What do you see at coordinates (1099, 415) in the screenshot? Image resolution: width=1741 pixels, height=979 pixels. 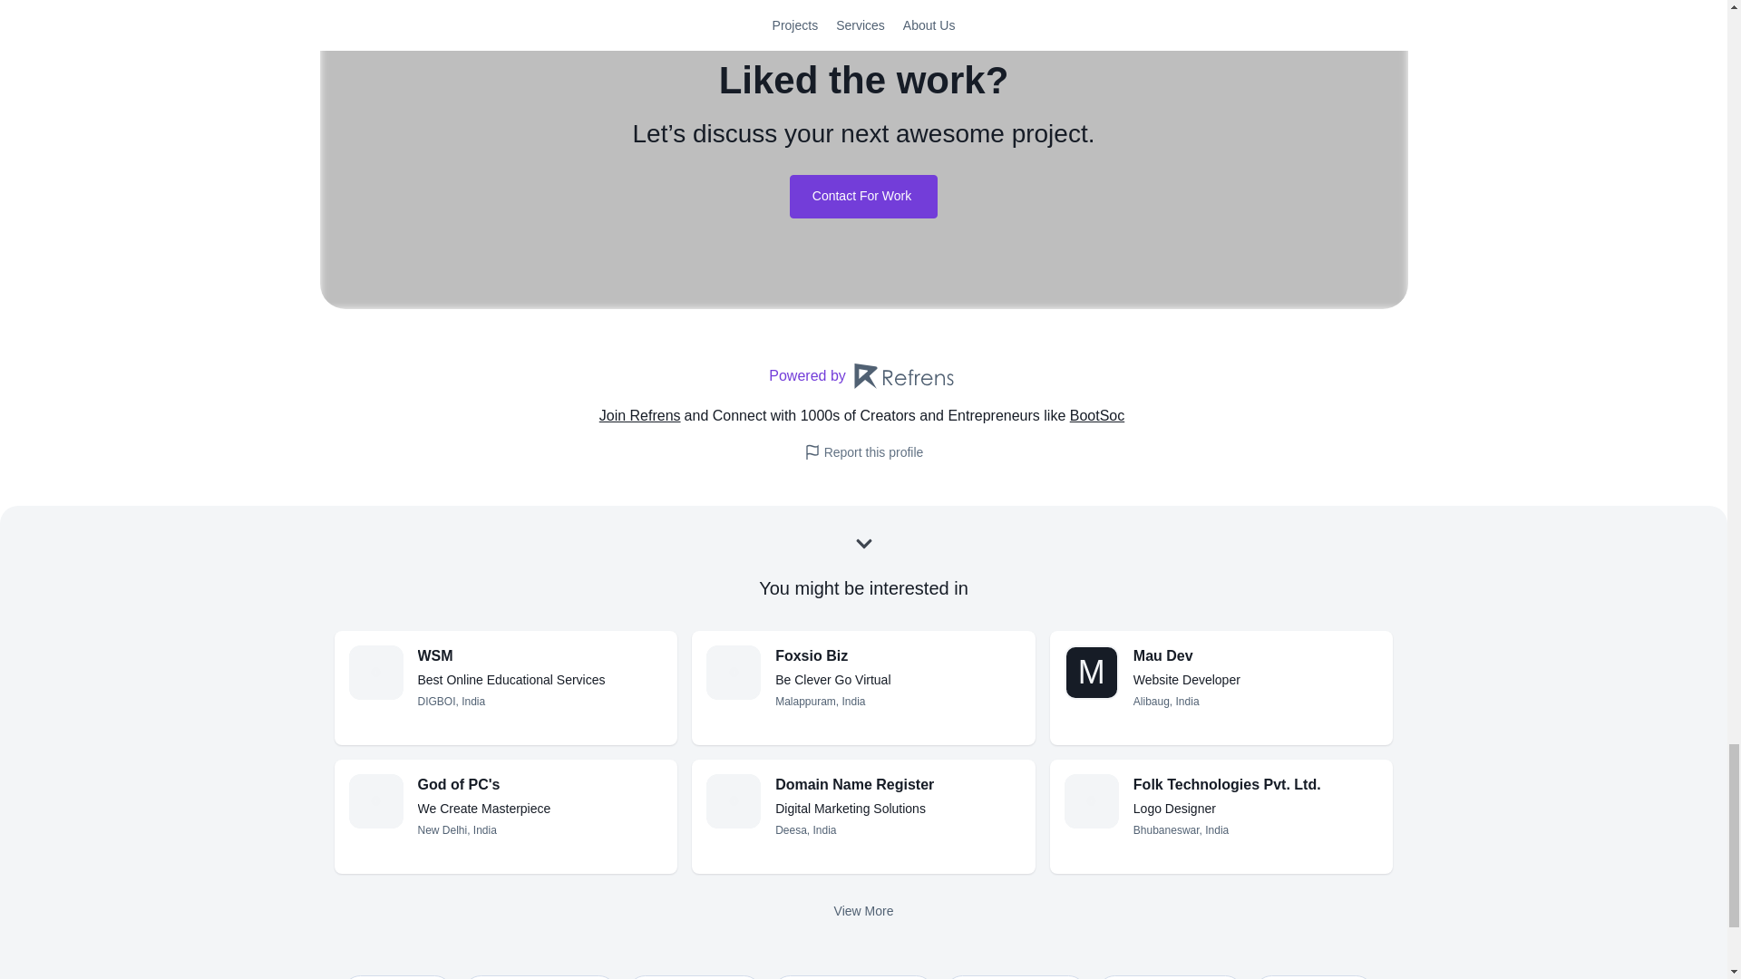 I see `WSM` at bounding box center [1099, 415].